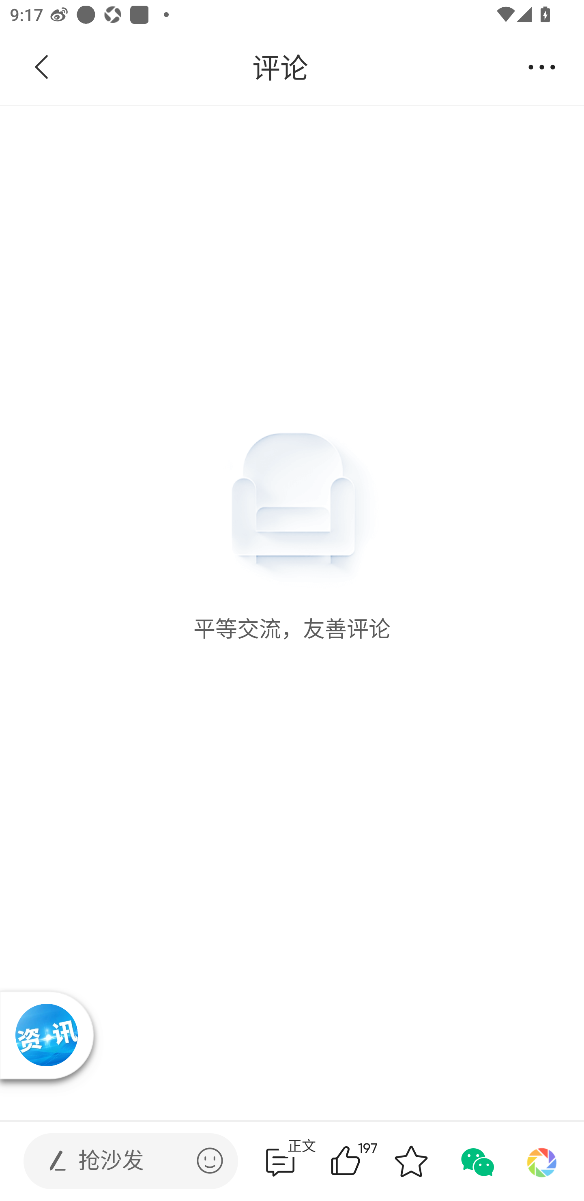  Describe the element at coordinates (47, 1035) in the screenshot. I see `播放器` at that location.